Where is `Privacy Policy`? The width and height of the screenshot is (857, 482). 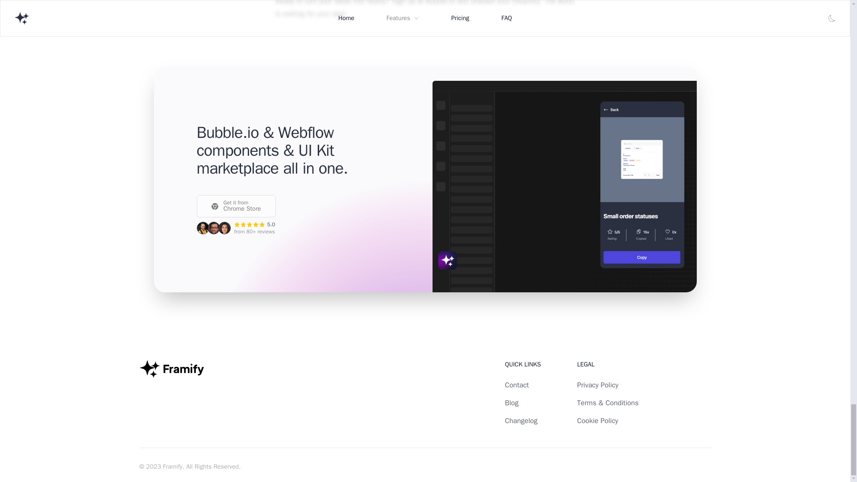
Privacy Policy is located at coordinates (512, 403).